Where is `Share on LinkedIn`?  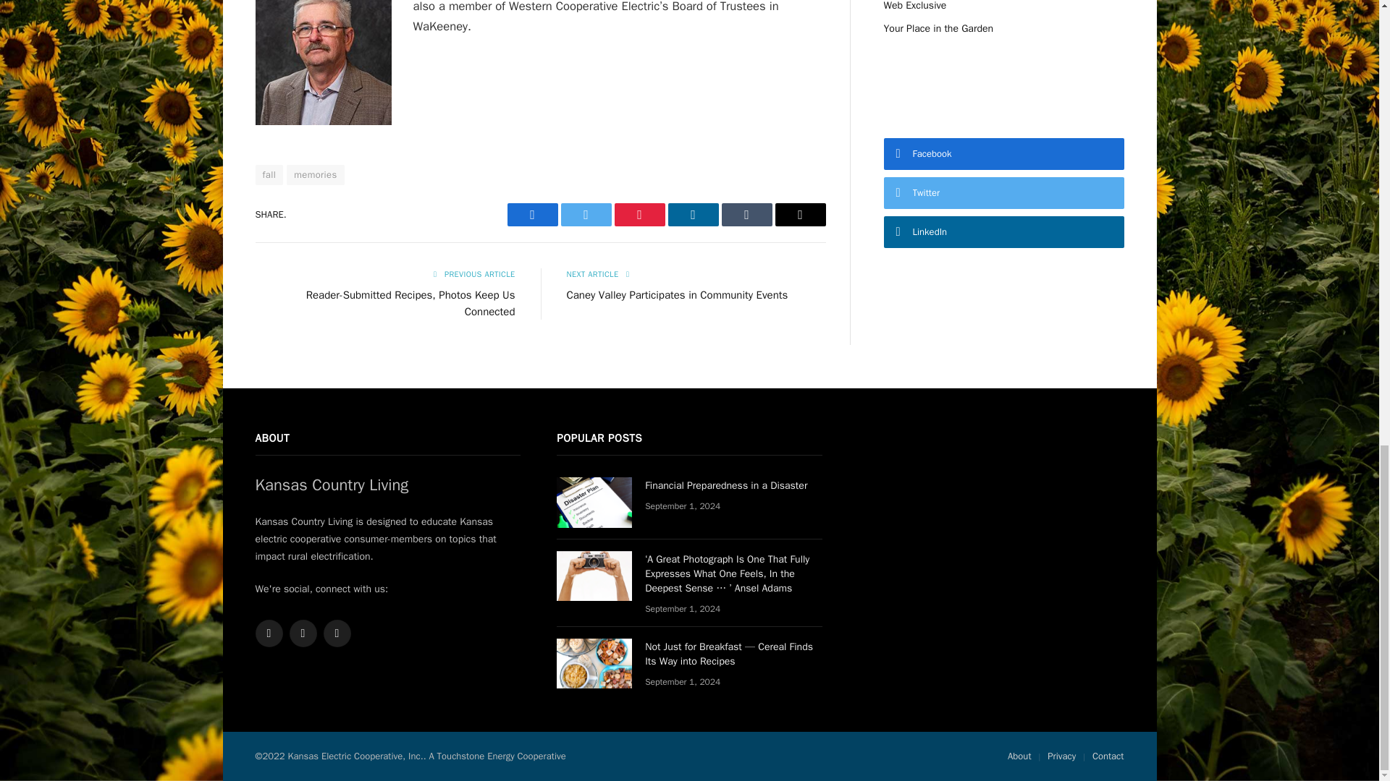
Share on LinkedIn is located at coordinates (692, 214).